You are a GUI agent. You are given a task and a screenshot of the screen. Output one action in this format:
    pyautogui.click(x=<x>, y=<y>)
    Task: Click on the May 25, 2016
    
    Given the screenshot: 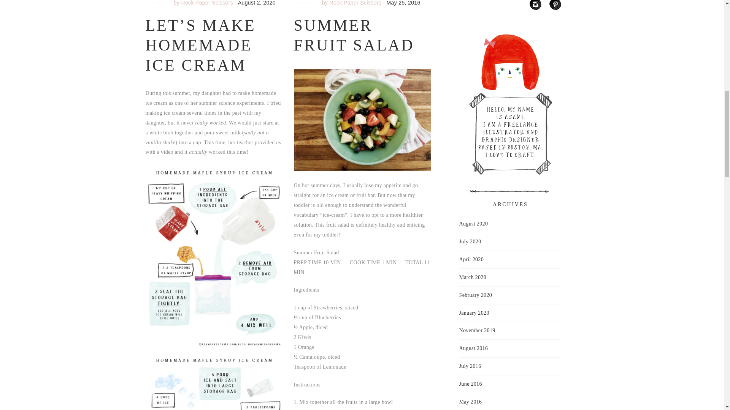 What is the action you would take?
    pyautogui.click(x=403, y=3)
    